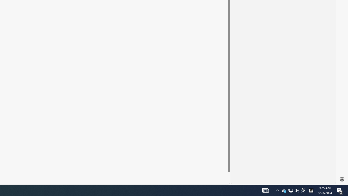 The width and height of the screenshot is (348, 196). I want to click on AutomationID: 4105, so click(265, 191).